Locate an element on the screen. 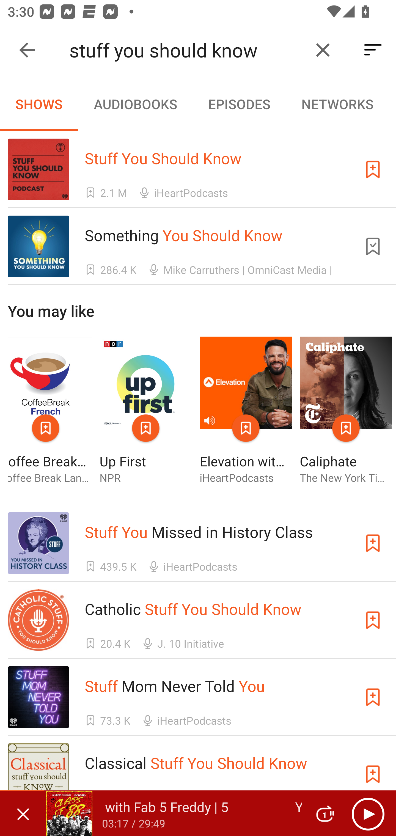 The height and width of the screenshot is (836, 396). Play is located at coordinates (368, 814).